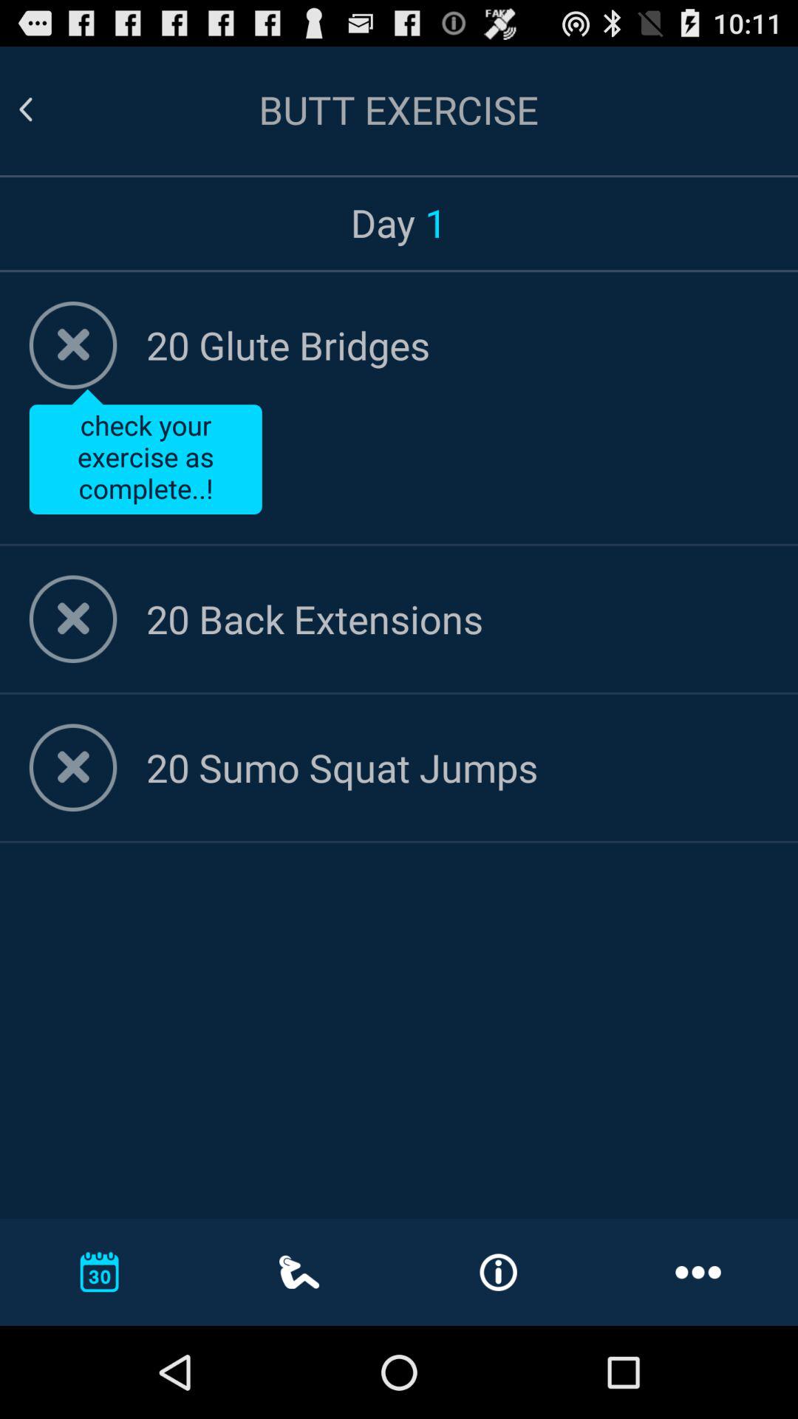 The image size is (798, 1419). Describe the element at coordinates (72, 619) in the screenshot. I see `closes the workout` at that location.